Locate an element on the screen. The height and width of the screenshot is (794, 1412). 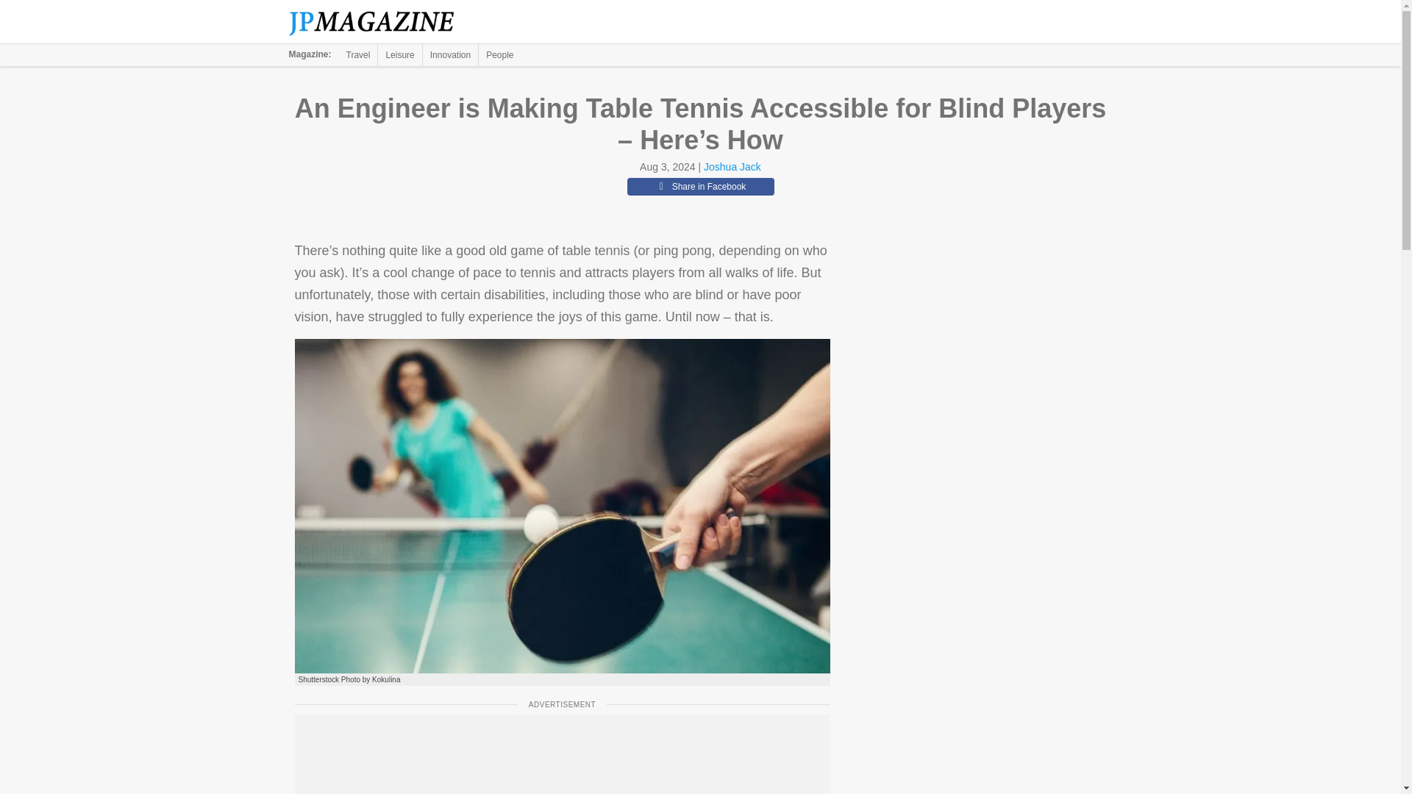
The Jerusalem Post Magazine is located at coordinates (379, 22).